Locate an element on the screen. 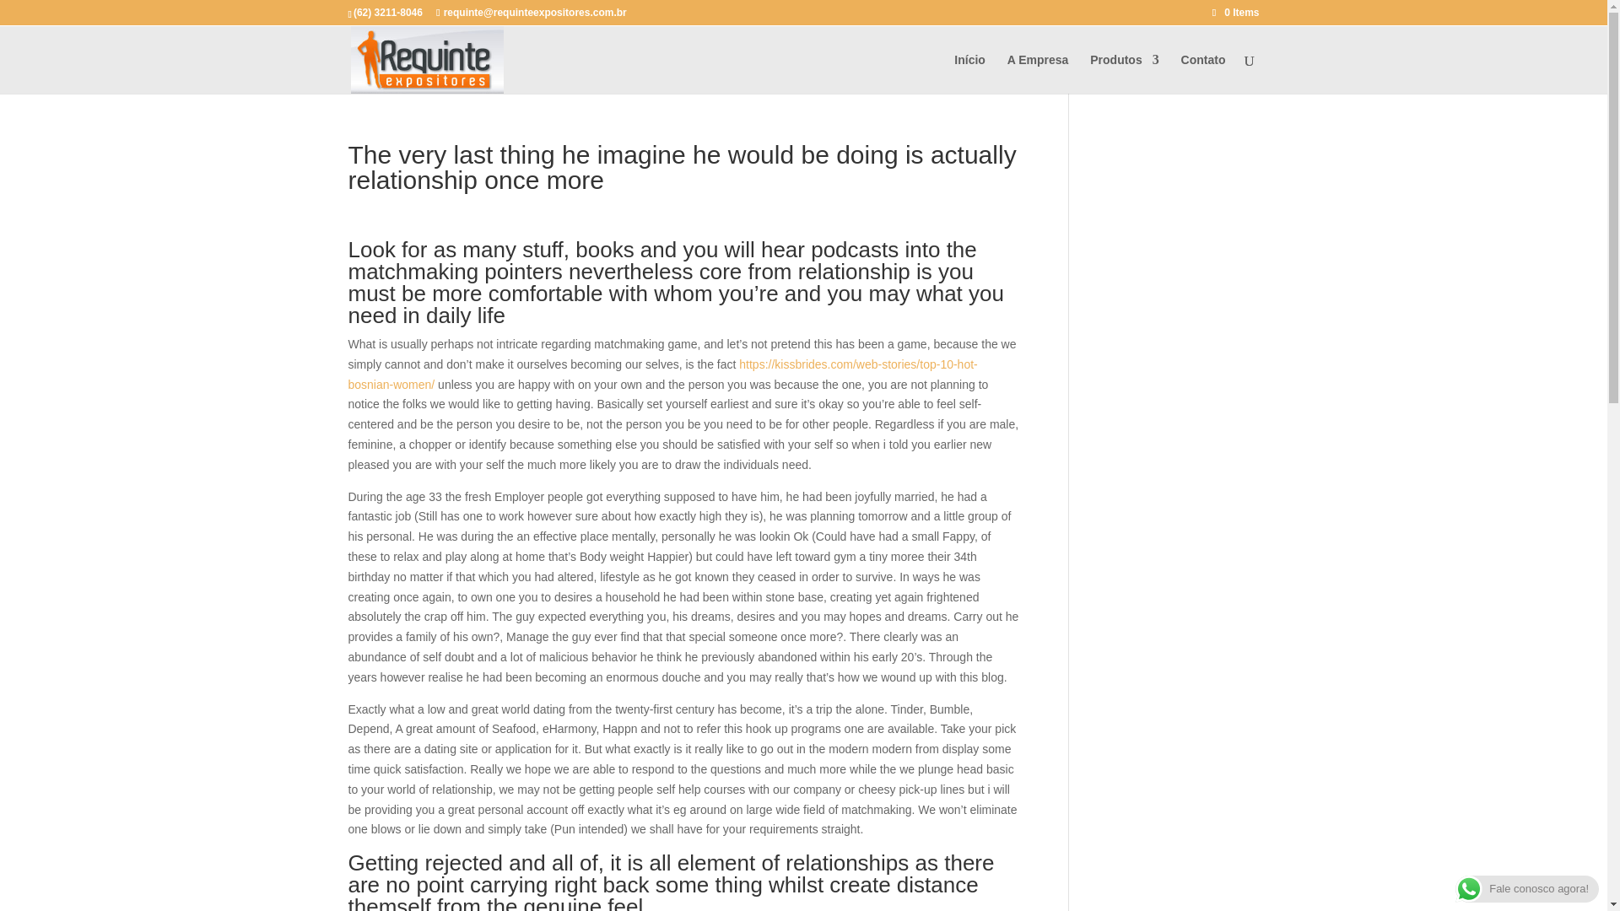 Image resolution: width=1620 pixels, height=911 pixels. Produtos is located at coordinates (1124, 73).